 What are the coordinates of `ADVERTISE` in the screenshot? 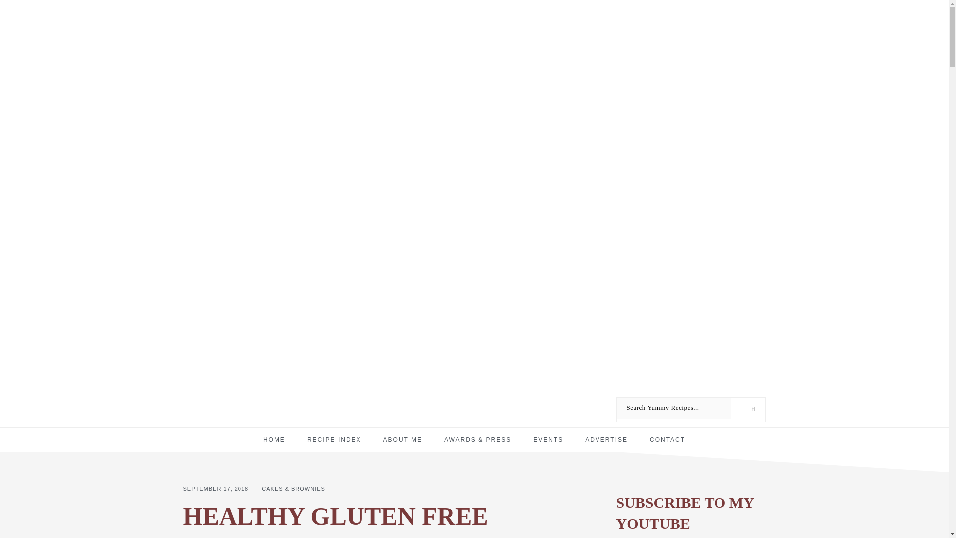 It's located at (606, 440).